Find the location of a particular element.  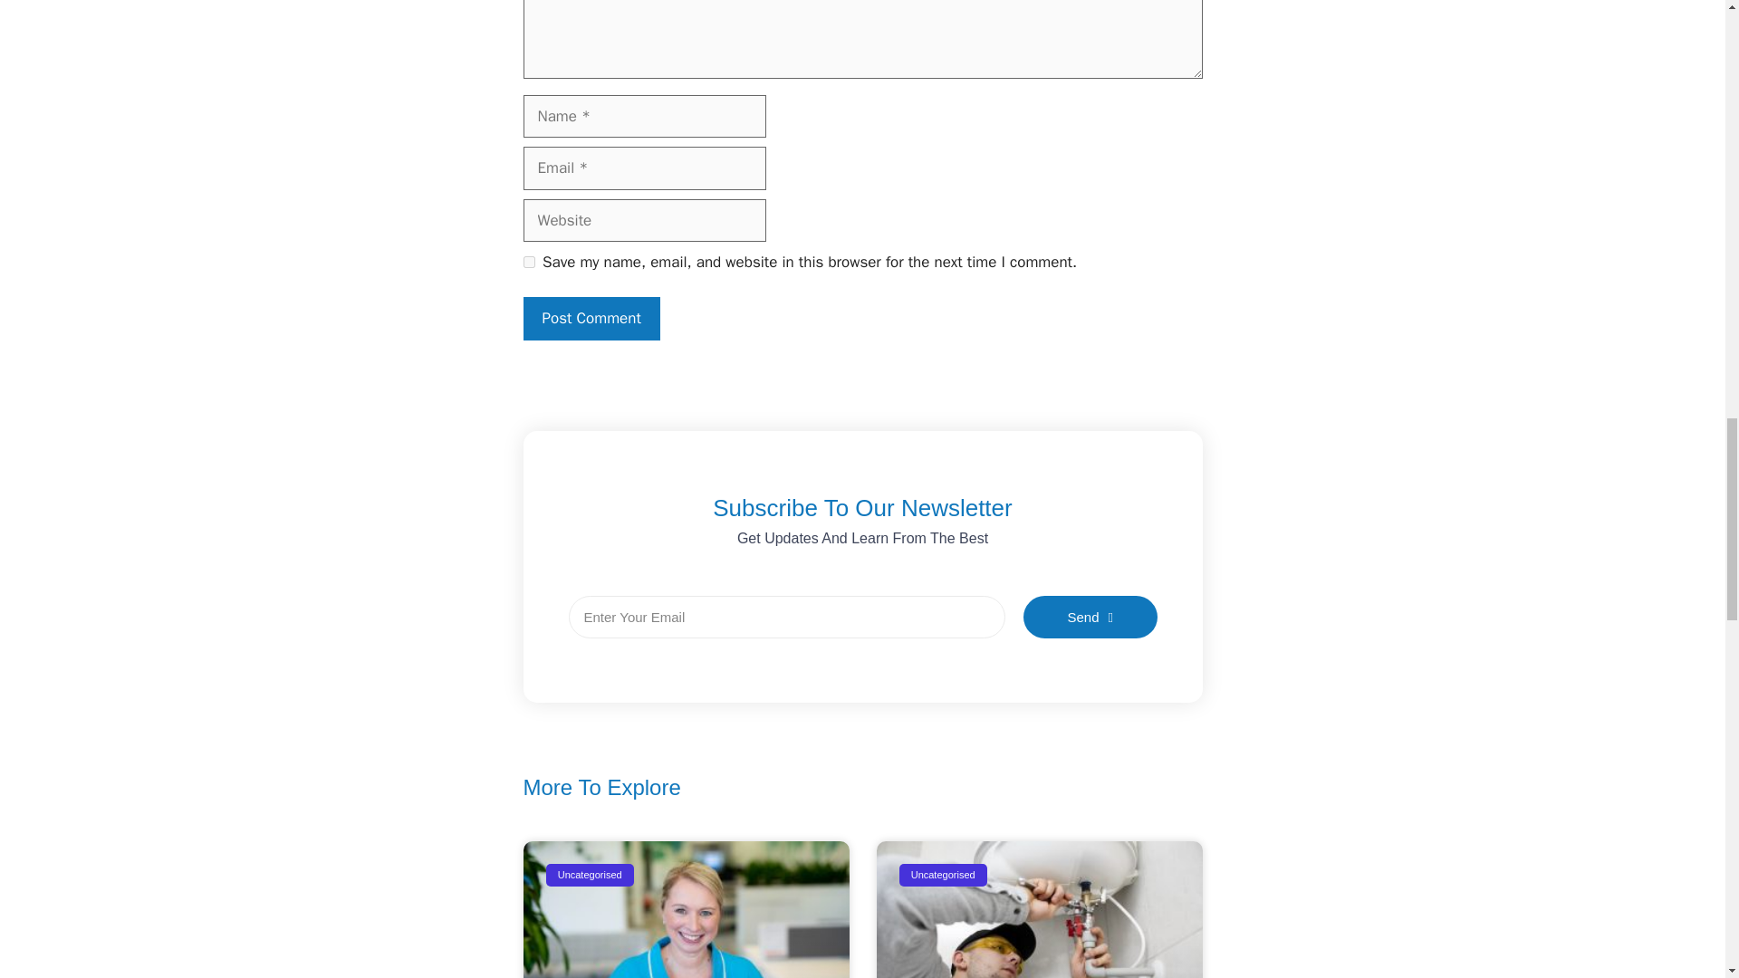

yes is located at coordinates (529, 261).